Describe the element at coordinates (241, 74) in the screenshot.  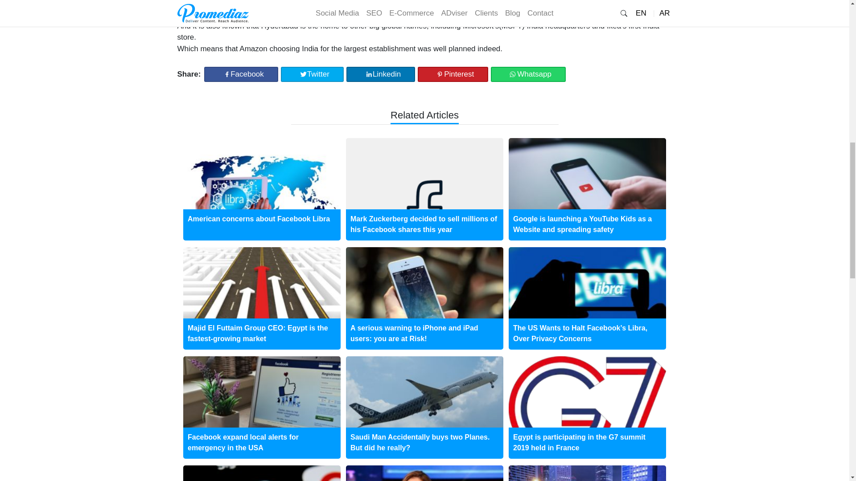
I see `facebook` at that location.